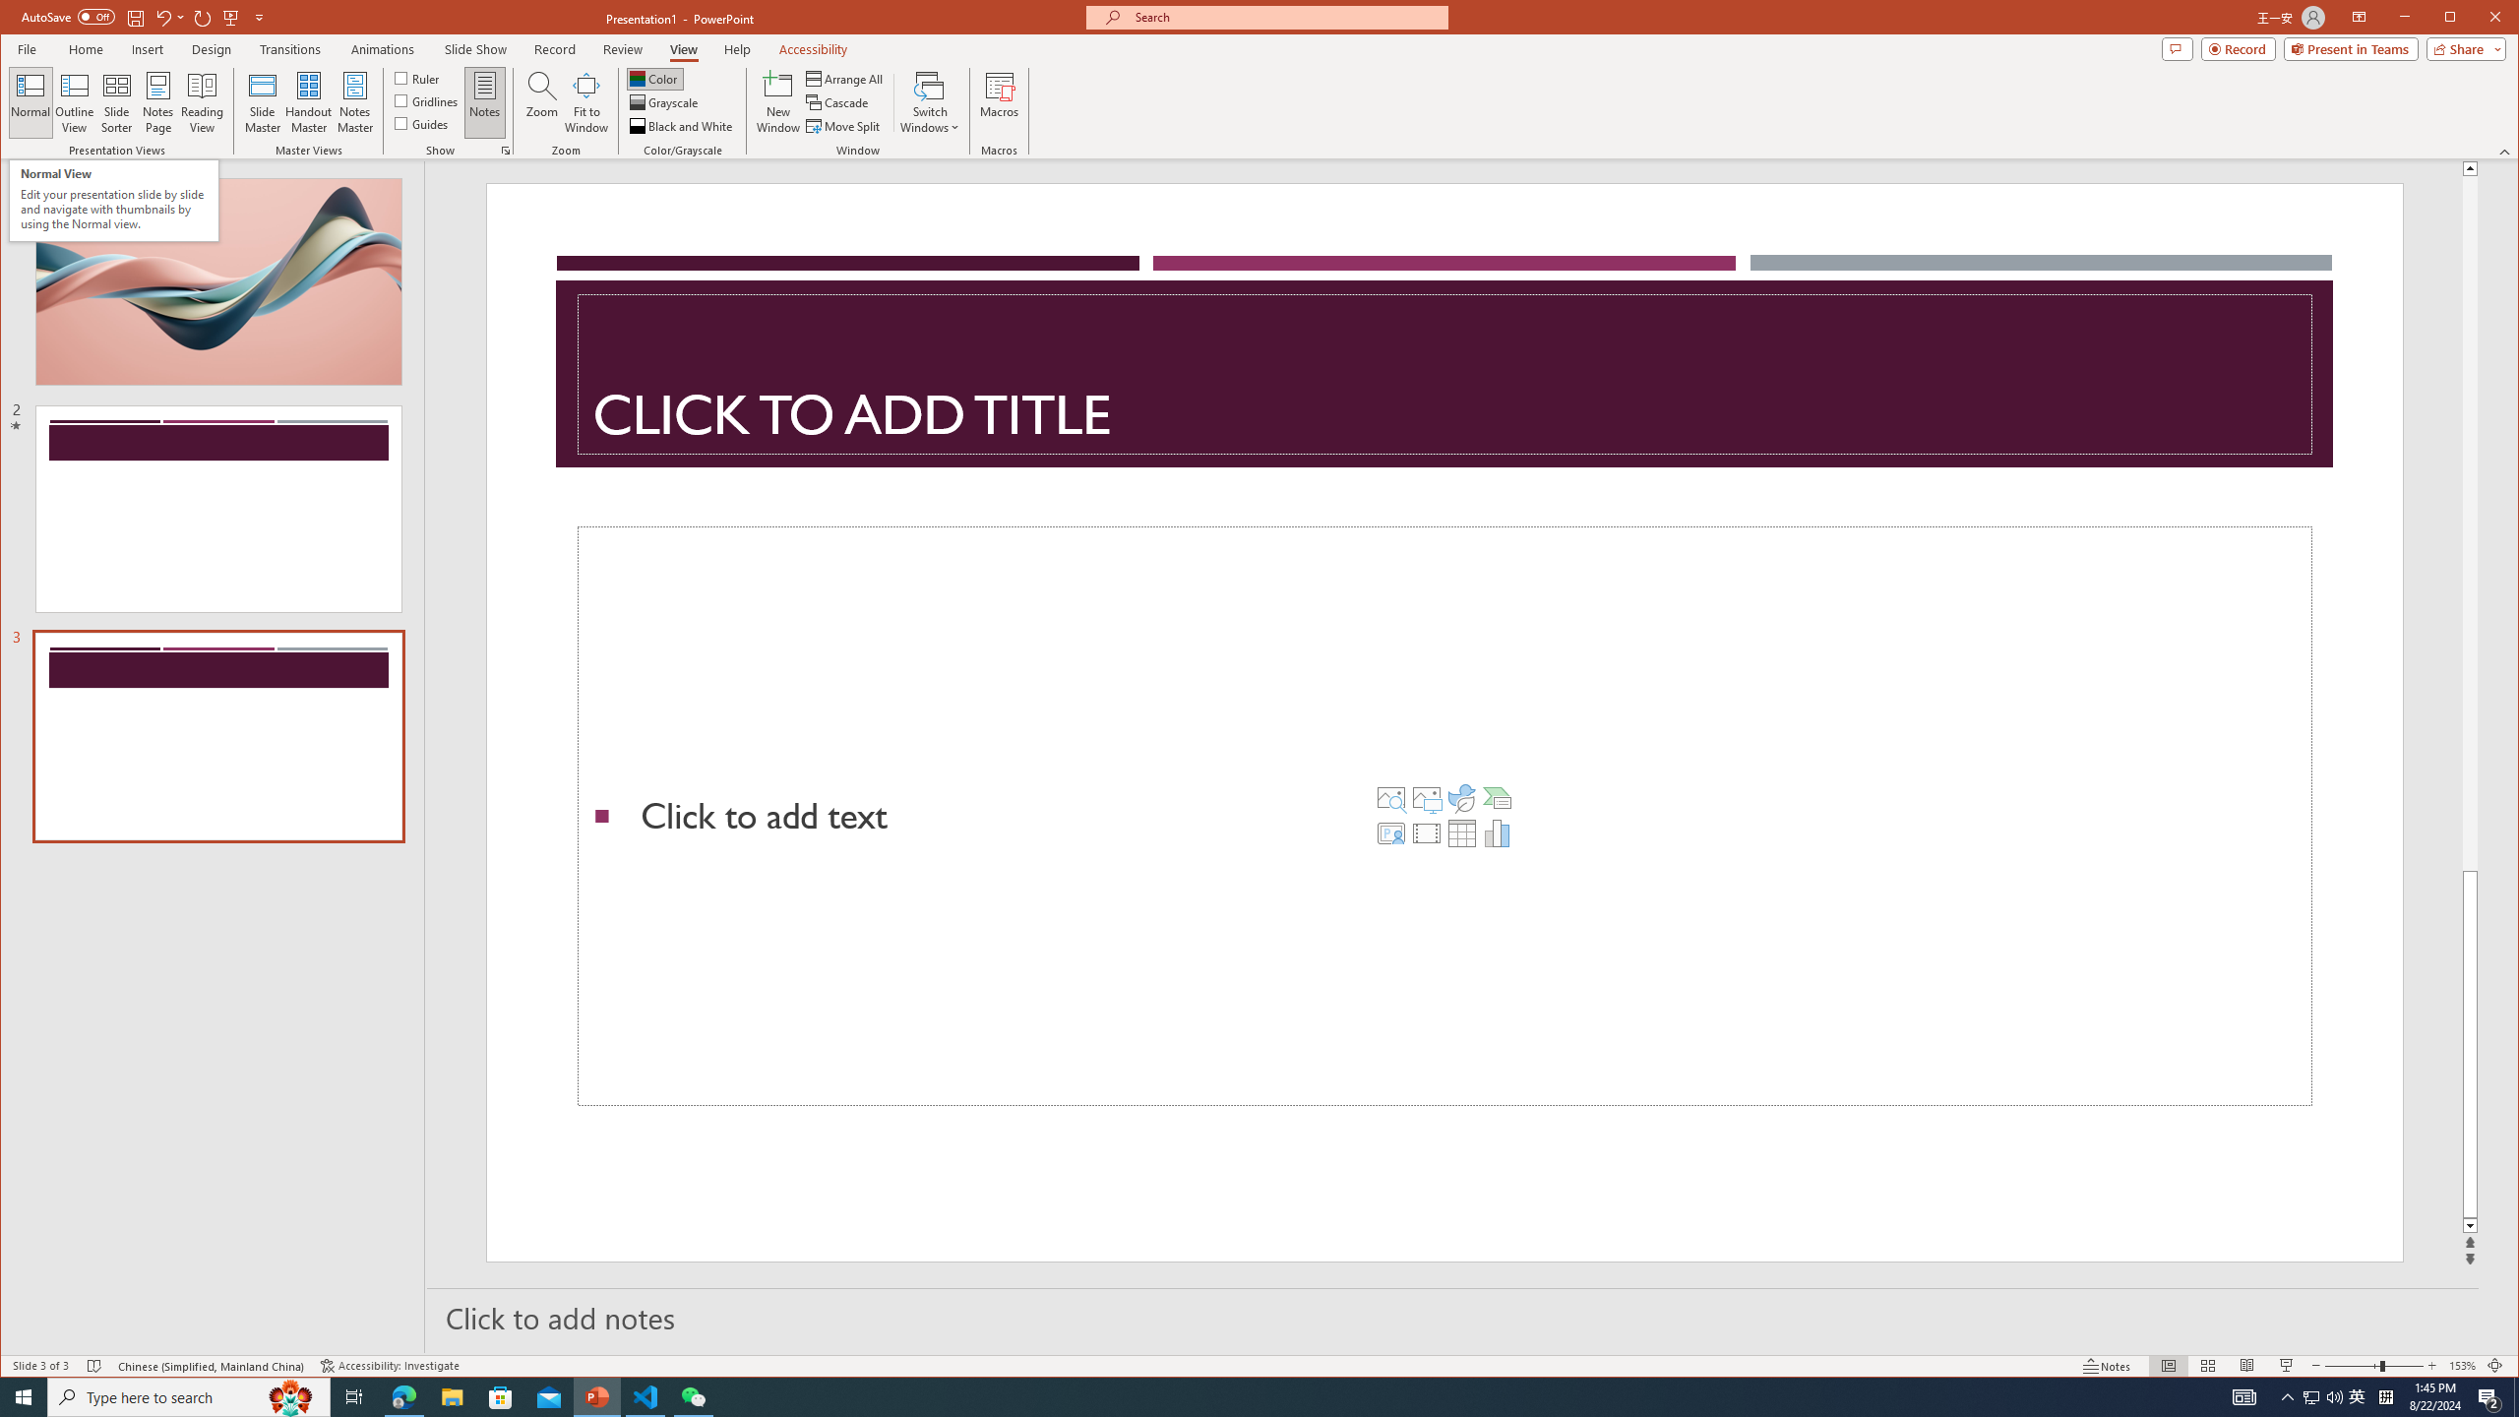  Describe the element at coordinates (846, 79) in the screenshot. I see `Arrange All` at that location.